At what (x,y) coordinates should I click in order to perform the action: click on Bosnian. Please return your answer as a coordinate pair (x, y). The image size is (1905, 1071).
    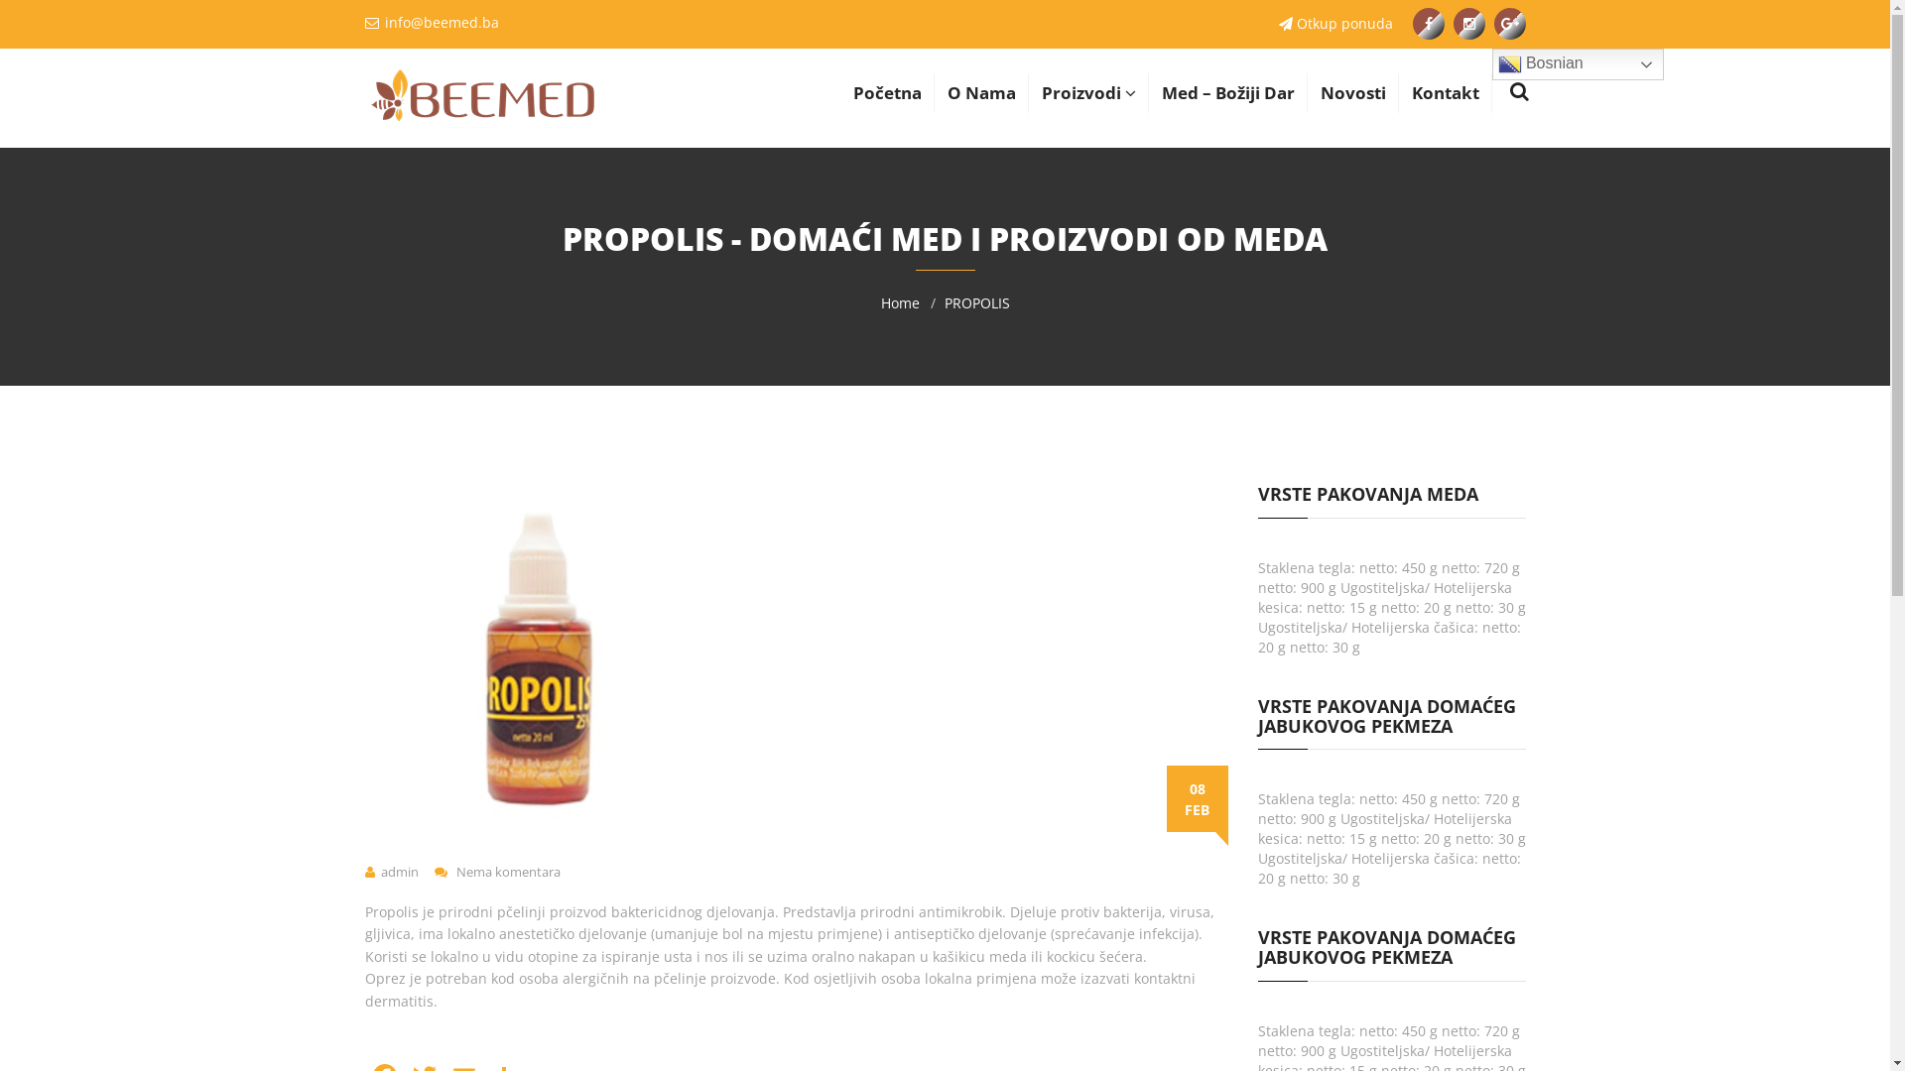
    Looking at the image, I should click on (1578, 64).